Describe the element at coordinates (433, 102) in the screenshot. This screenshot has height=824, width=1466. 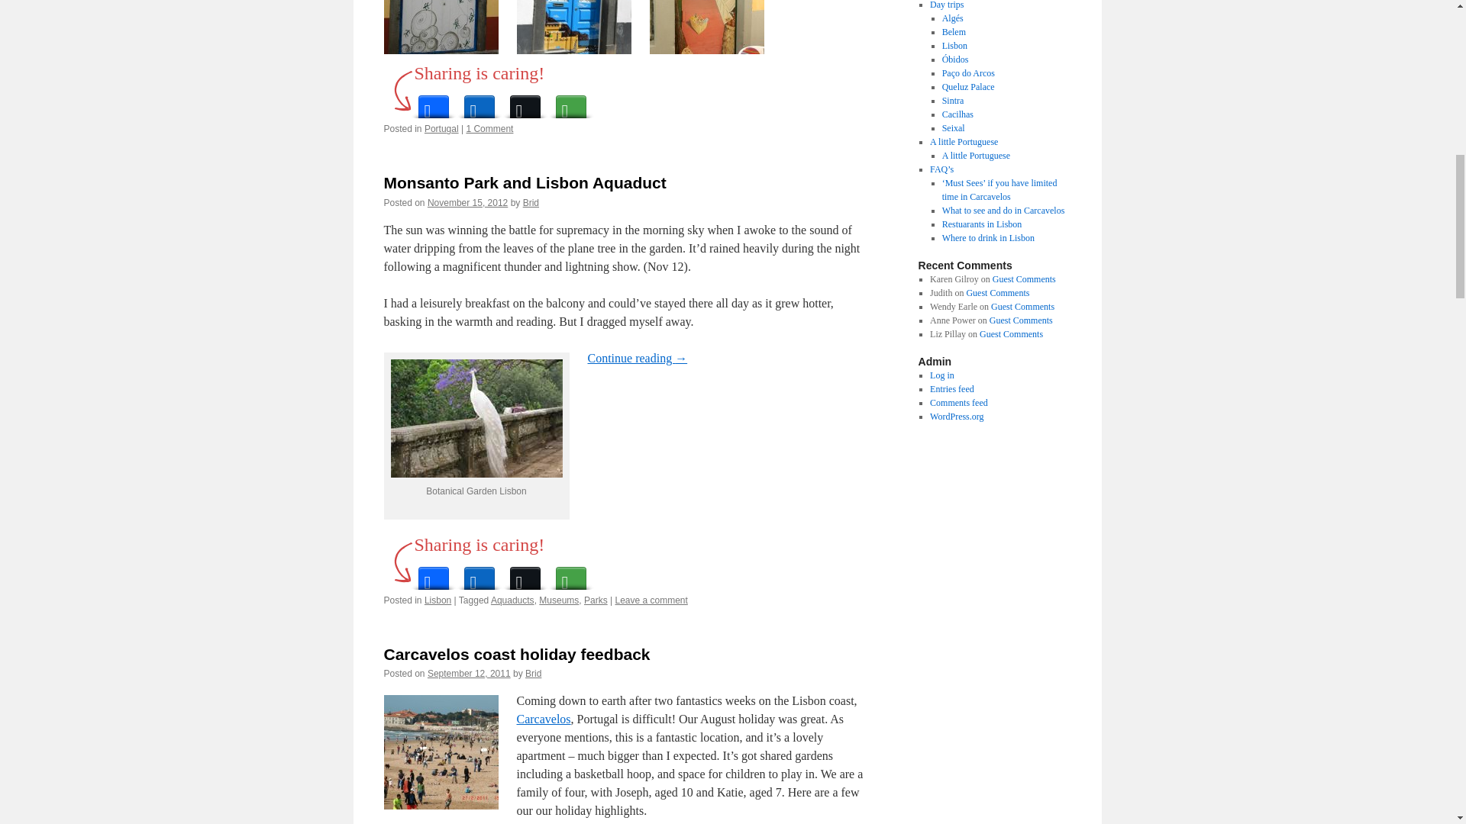
I see `Facebook` at that location.